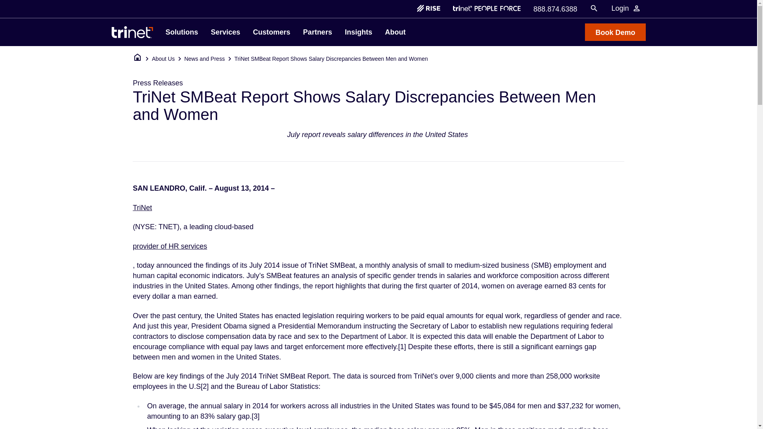 The width and height of the screenshot is (763, 429). I want to click on Insights, so click(358, 32).